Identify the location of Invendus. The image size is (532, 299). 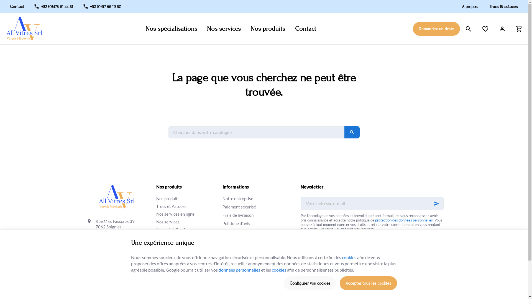
(186, 245).